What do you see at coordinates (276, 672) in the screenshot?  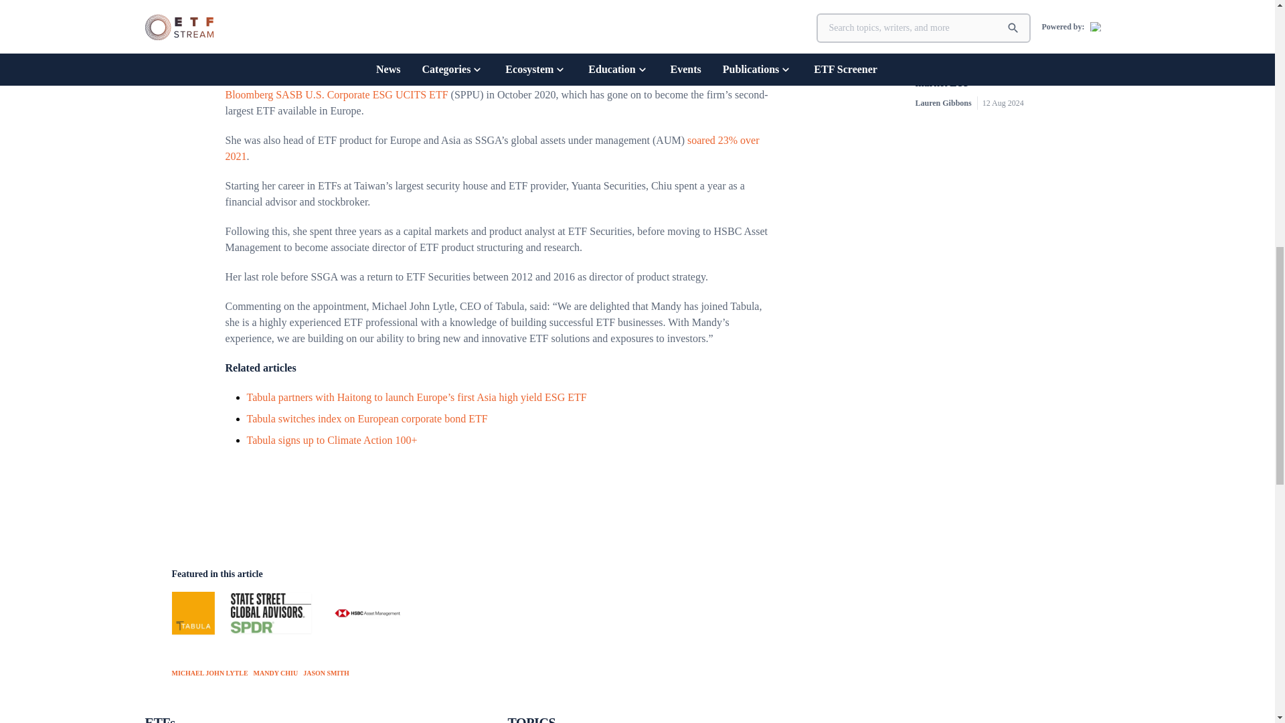 I see `MANDY CHIU` at bounding box center [276, 672].